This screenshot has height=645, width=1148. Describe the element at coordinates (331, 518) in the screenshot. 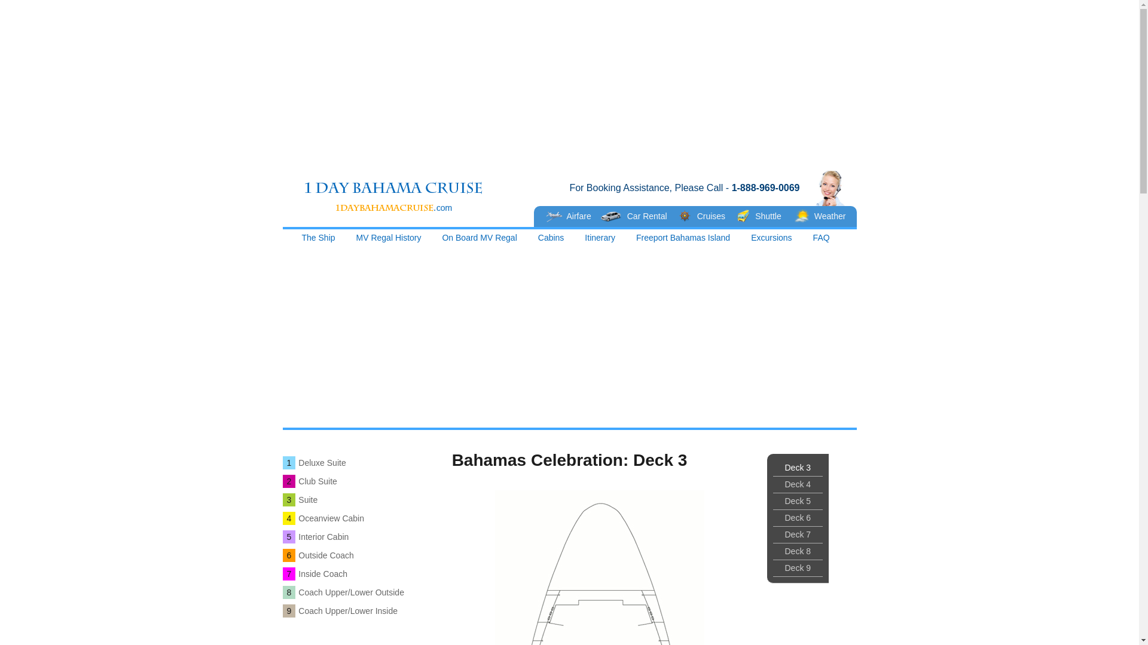

I see `Oceanview Cabin` at that location.